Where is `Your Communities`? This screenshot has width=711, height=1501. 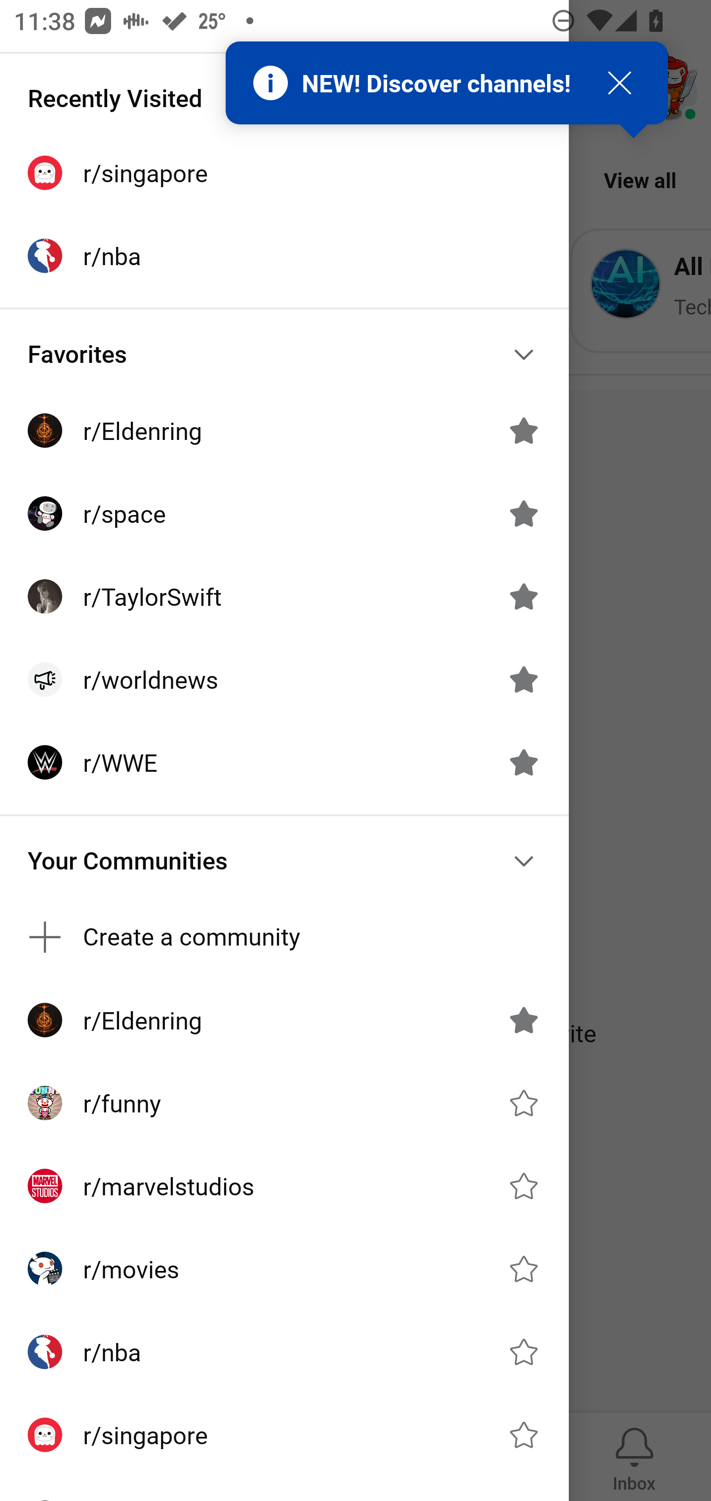
Your Communities is located at coordinates (284, 861).